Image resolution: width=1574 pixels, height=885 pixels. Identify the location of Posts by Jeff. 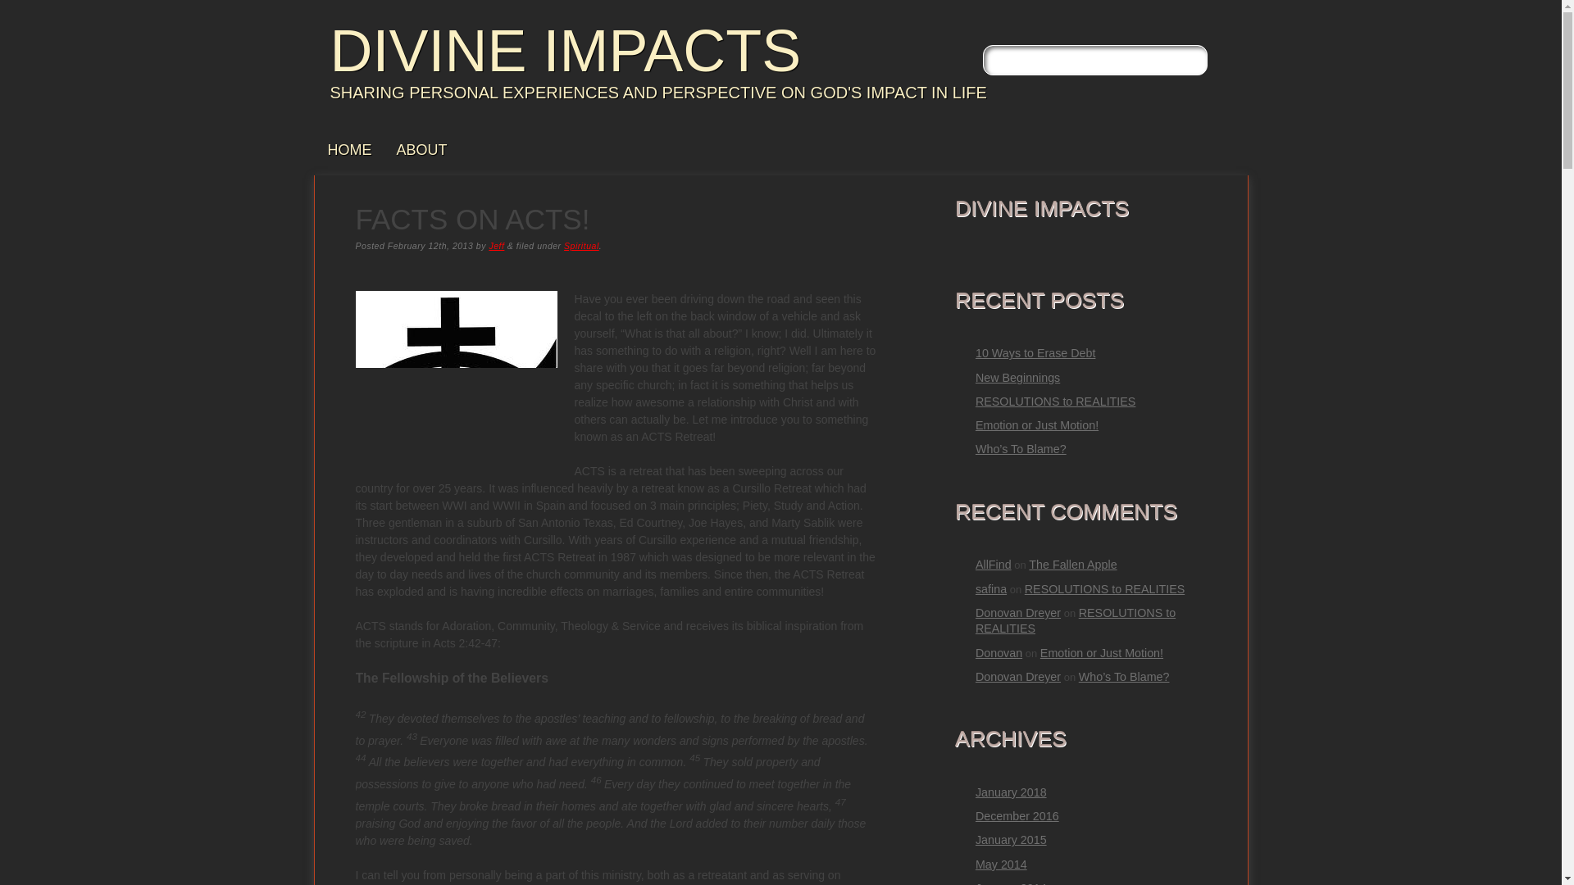
(495, 245).